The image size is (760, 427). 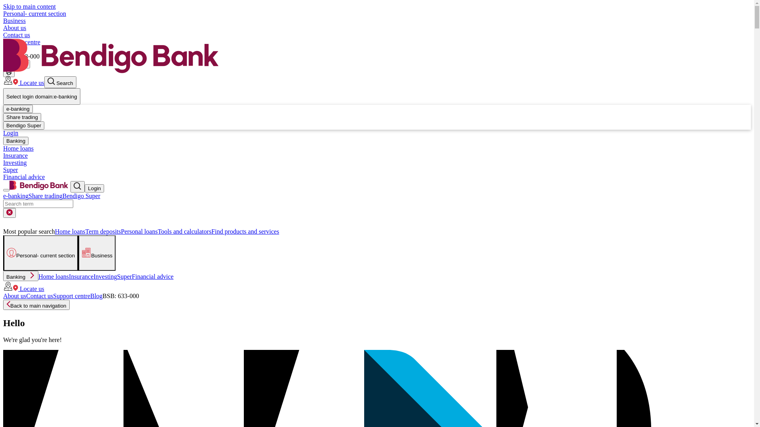 I want to click on Home loans, so click(x=18, y=149).